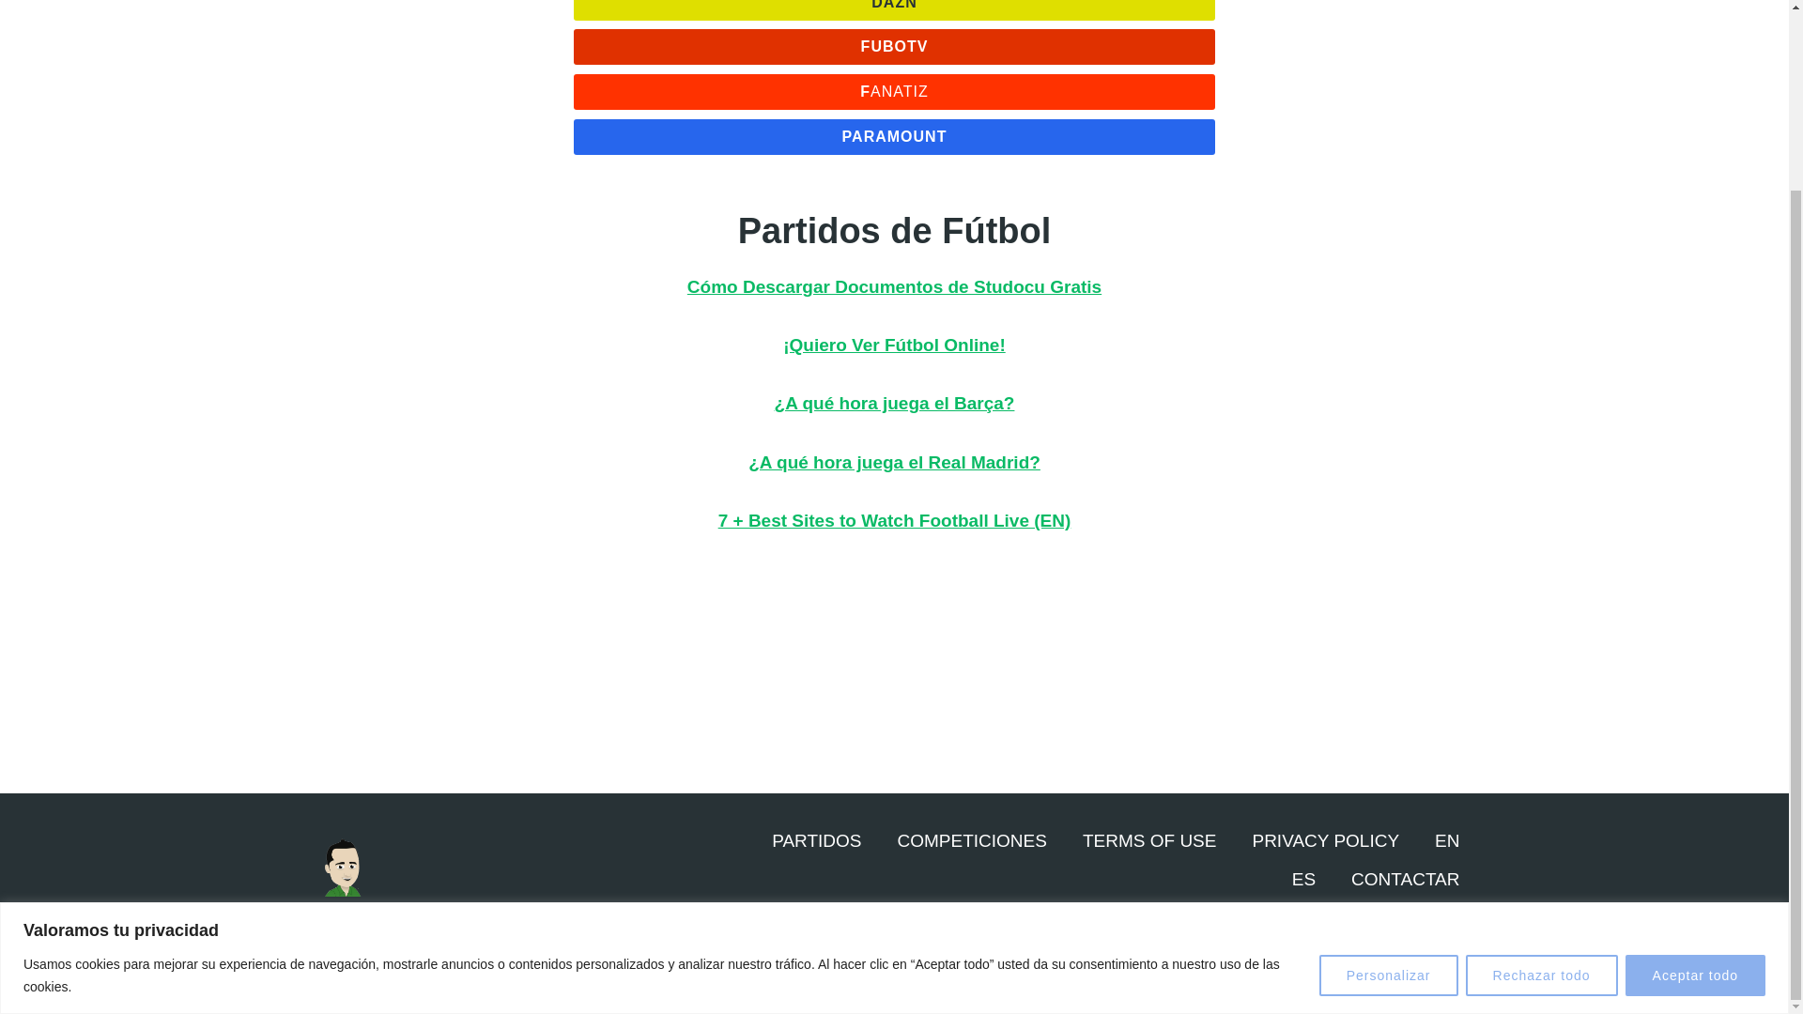 This screenshot has height=1014, width=1803. What do you see at coordinates (1303, 881) in the screenshot?
I see `ES` at bounding box center [1303, 881].